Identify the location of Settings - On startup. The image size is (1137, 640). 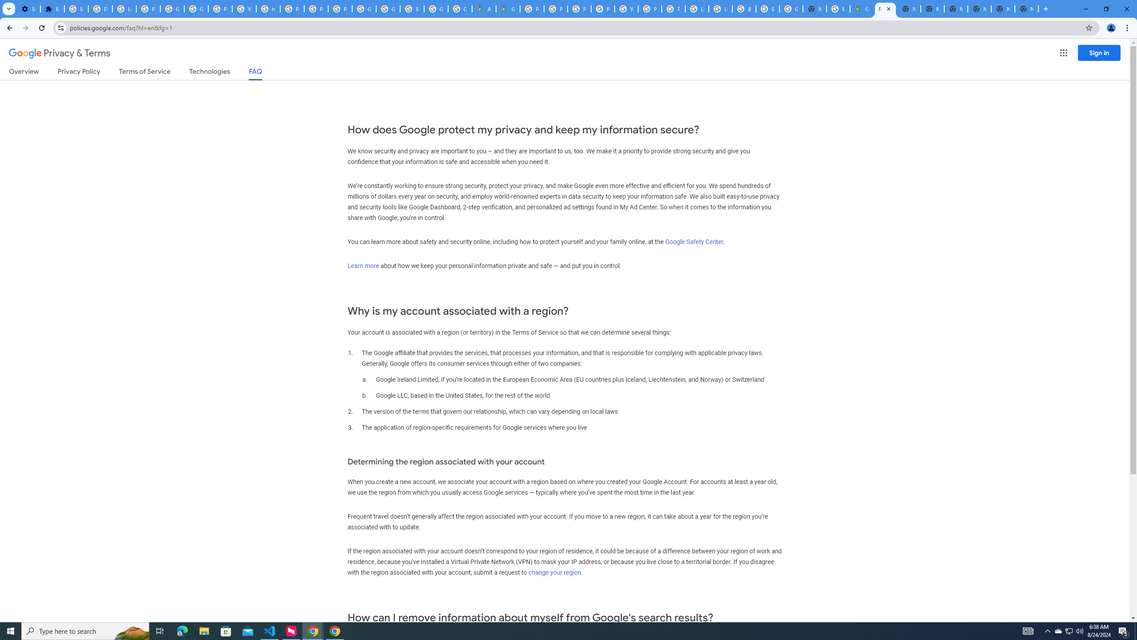
(28, 9).